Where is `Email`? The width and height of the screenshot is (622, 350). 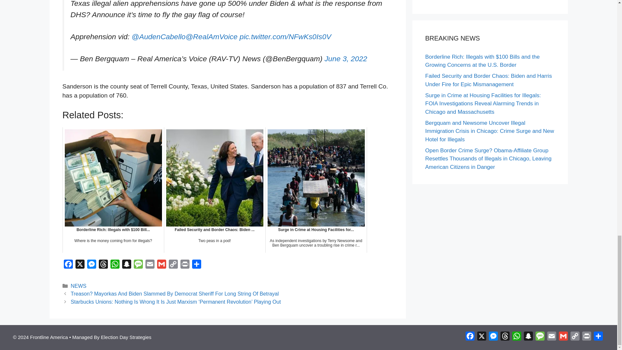
Email is located at coordinates (150, 266).